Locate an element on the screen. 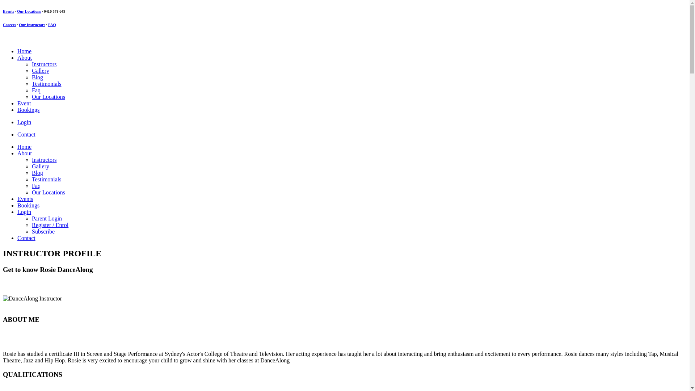  Login is located at coordinates (24, 122).